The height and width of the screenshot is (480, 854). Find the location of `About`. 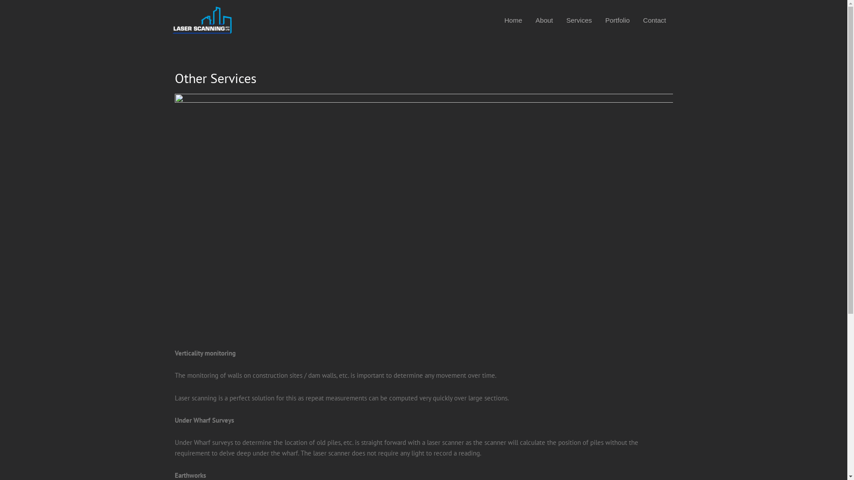

About is located at coordinates (544, 20).